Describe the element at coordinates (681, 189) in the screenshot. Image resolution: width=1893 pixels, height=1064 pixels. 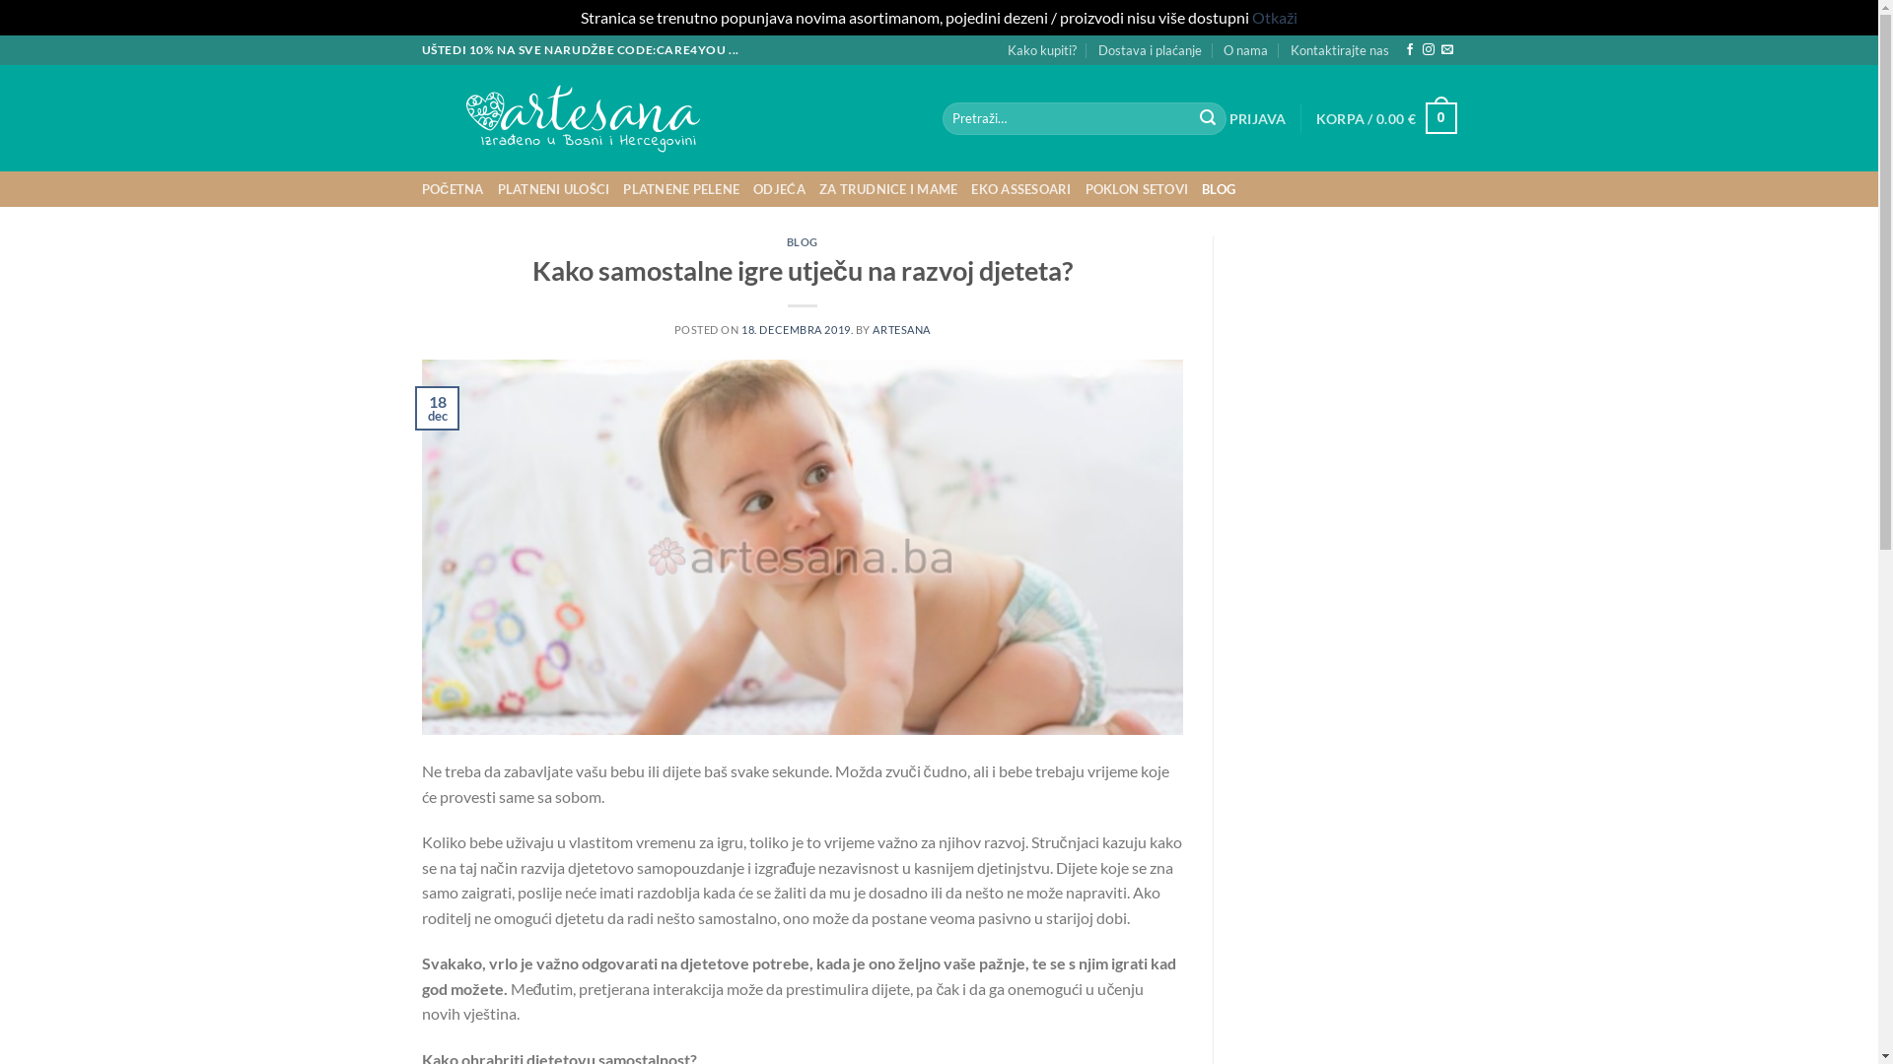
I see `PLATNENE PELENE` at that location.